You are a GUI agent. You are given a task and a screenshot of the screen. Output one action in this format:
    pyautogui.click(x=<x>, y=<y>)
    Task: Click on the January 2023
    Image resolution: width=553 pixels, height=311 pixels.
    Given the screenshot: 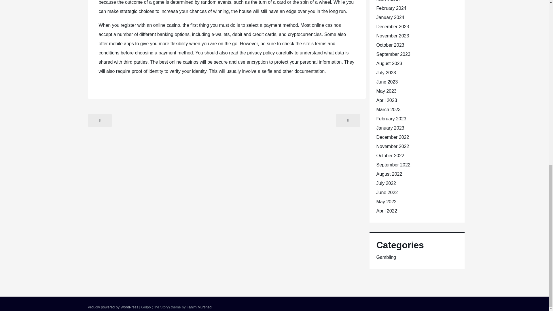 What is the action you would take?
    pyautogui.click(x=390, y=128)
    